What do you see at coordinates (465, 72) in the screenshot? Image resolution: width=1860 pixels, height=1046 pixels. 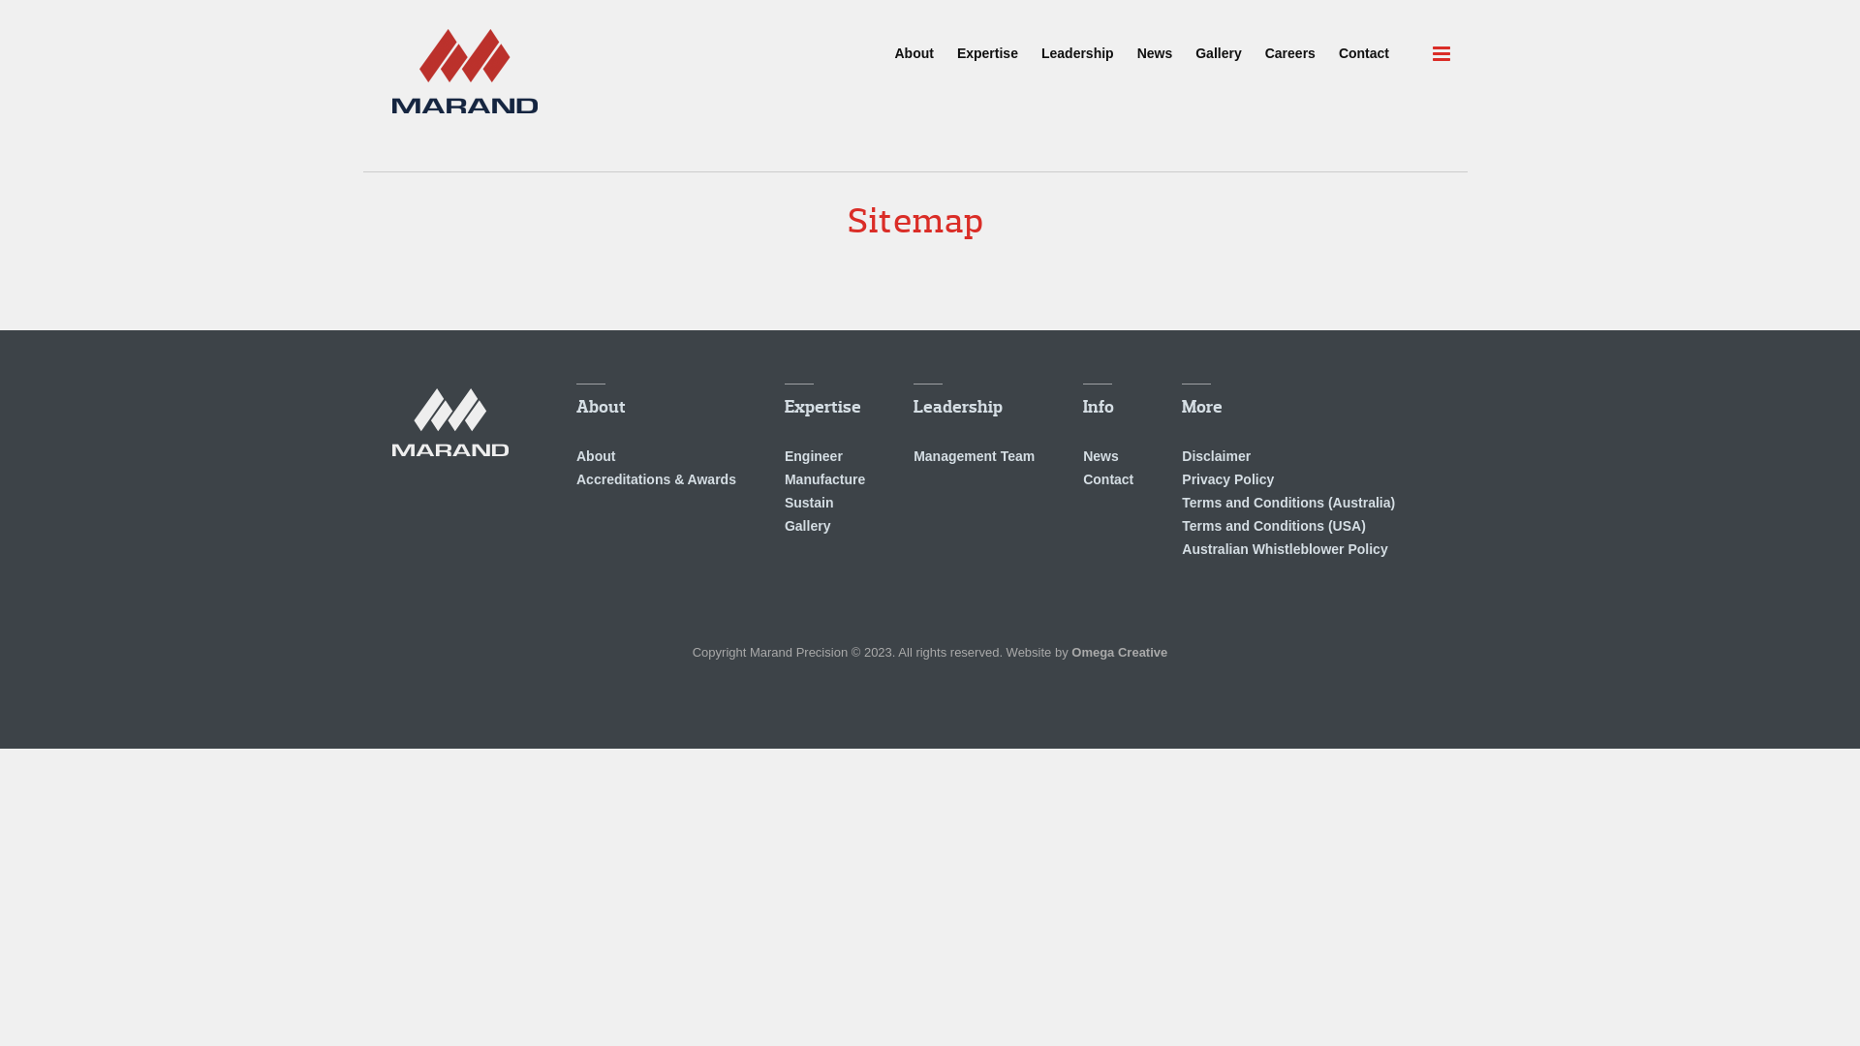 I see `Home` at bounding box center [465, 72].